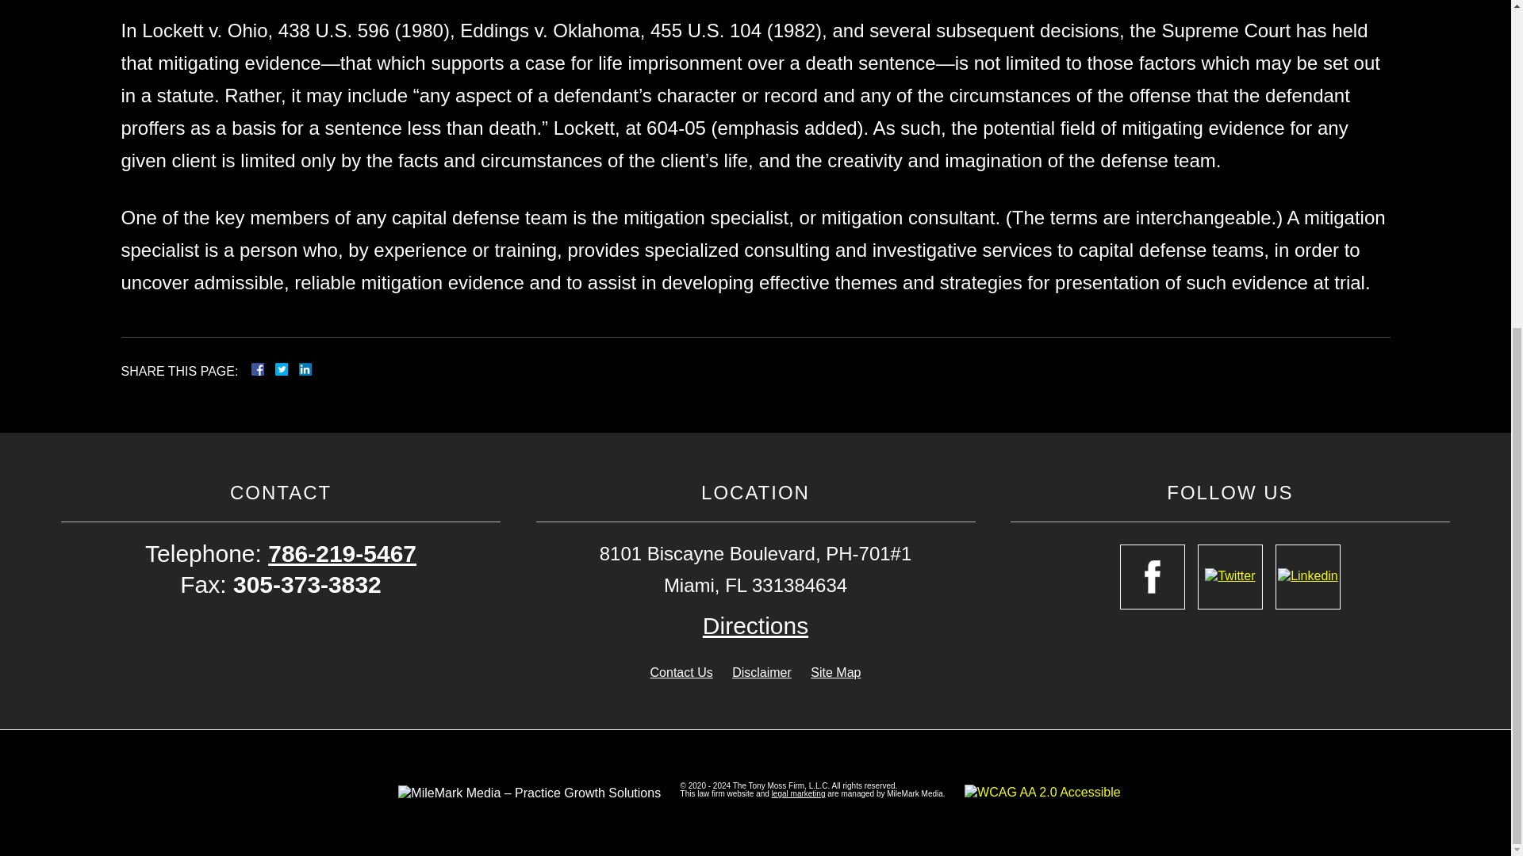 The image size is (1523, 856). I want to click on Open MileMarkMedia.com in a New Window, so click(798, 793).